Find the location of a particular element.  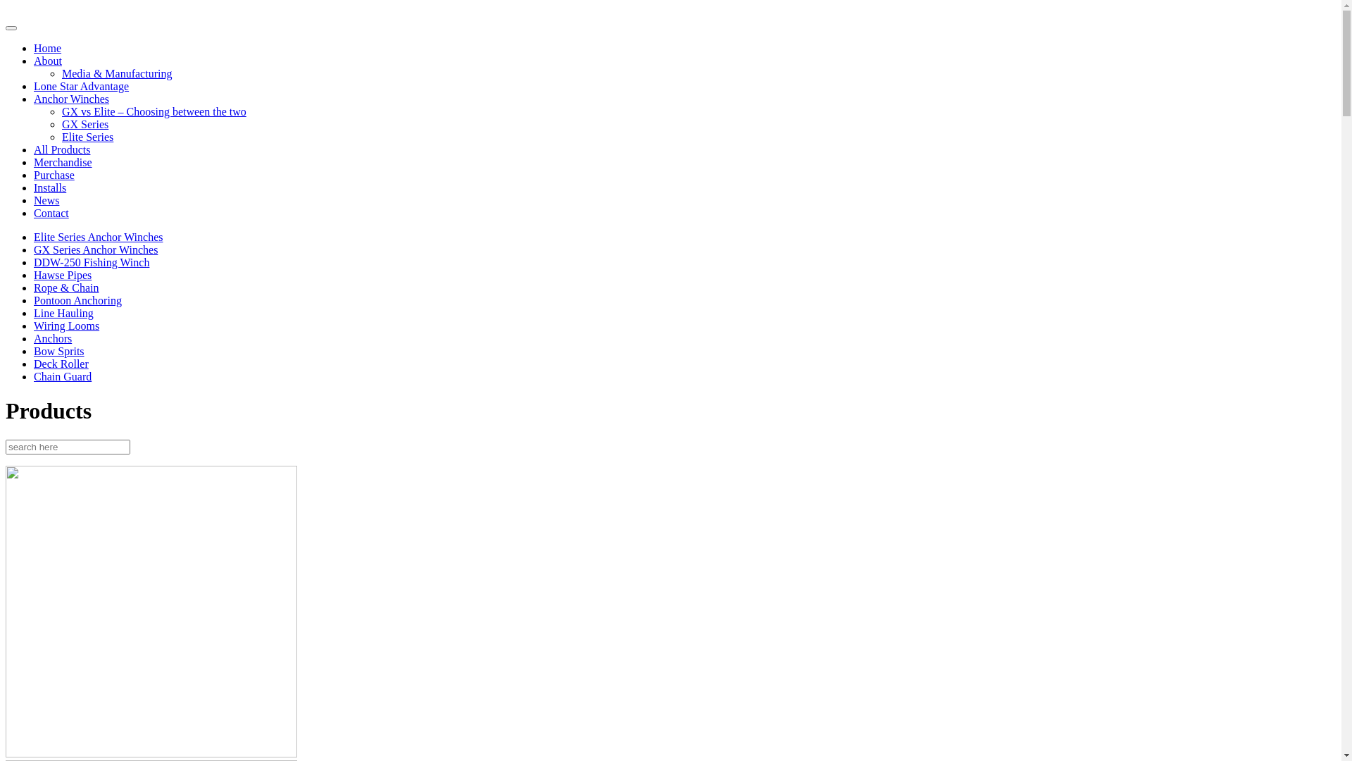

GX Series is located at coordinates (85, 124).